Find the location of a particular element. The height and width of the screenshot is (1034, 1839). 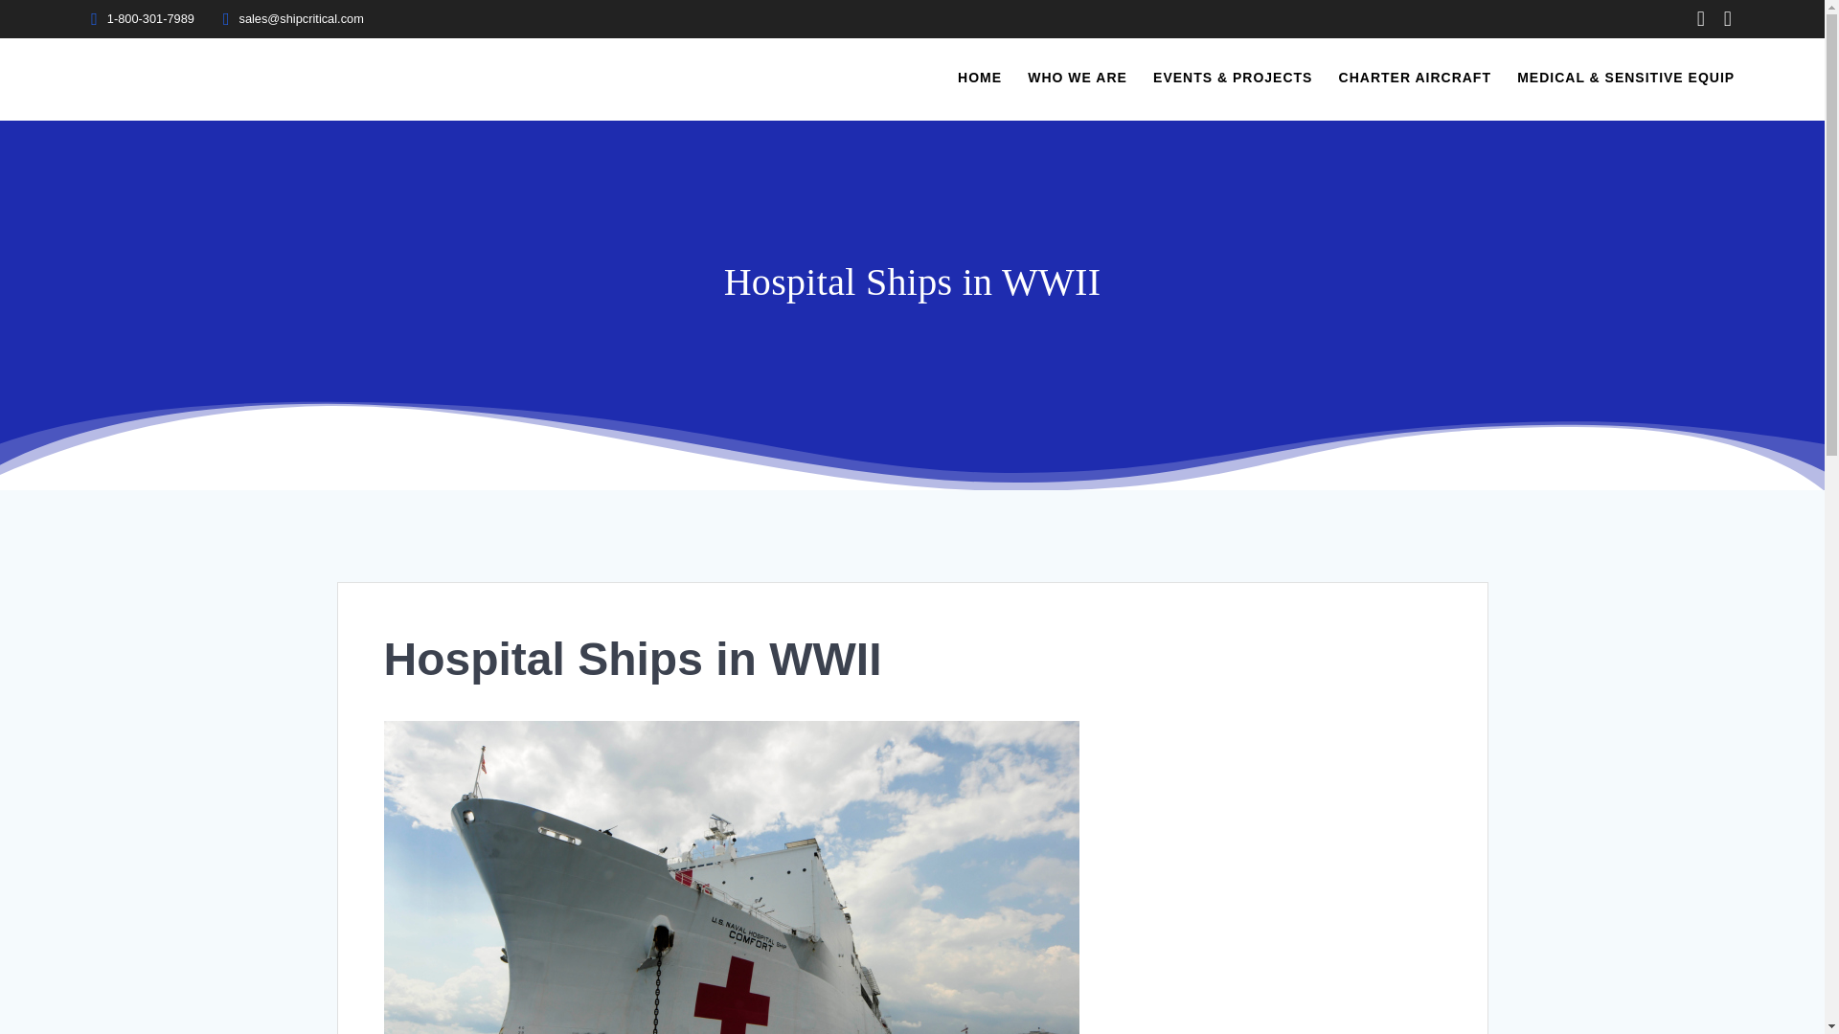

HOME is located at coordinates (980, 79).